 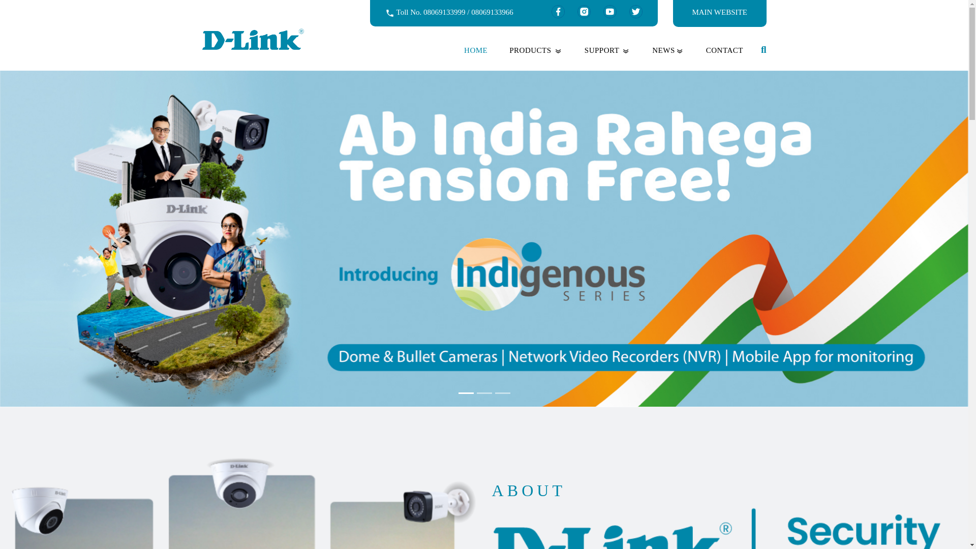 I want to click on SUPPORT, so click(x=605, y=50).